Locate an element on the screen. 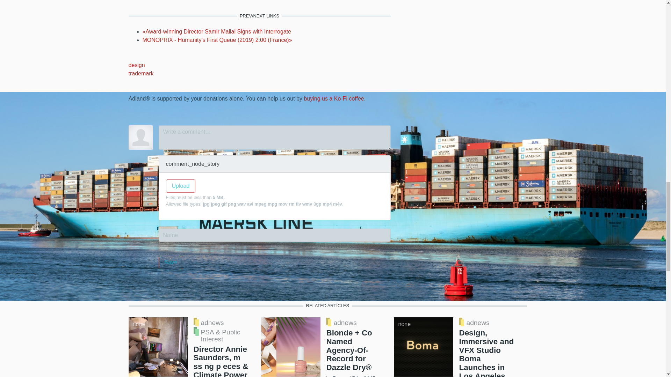 Image resolution: width=671 pixels, height=377 pixels. Save is located at coordinates (171, 263).